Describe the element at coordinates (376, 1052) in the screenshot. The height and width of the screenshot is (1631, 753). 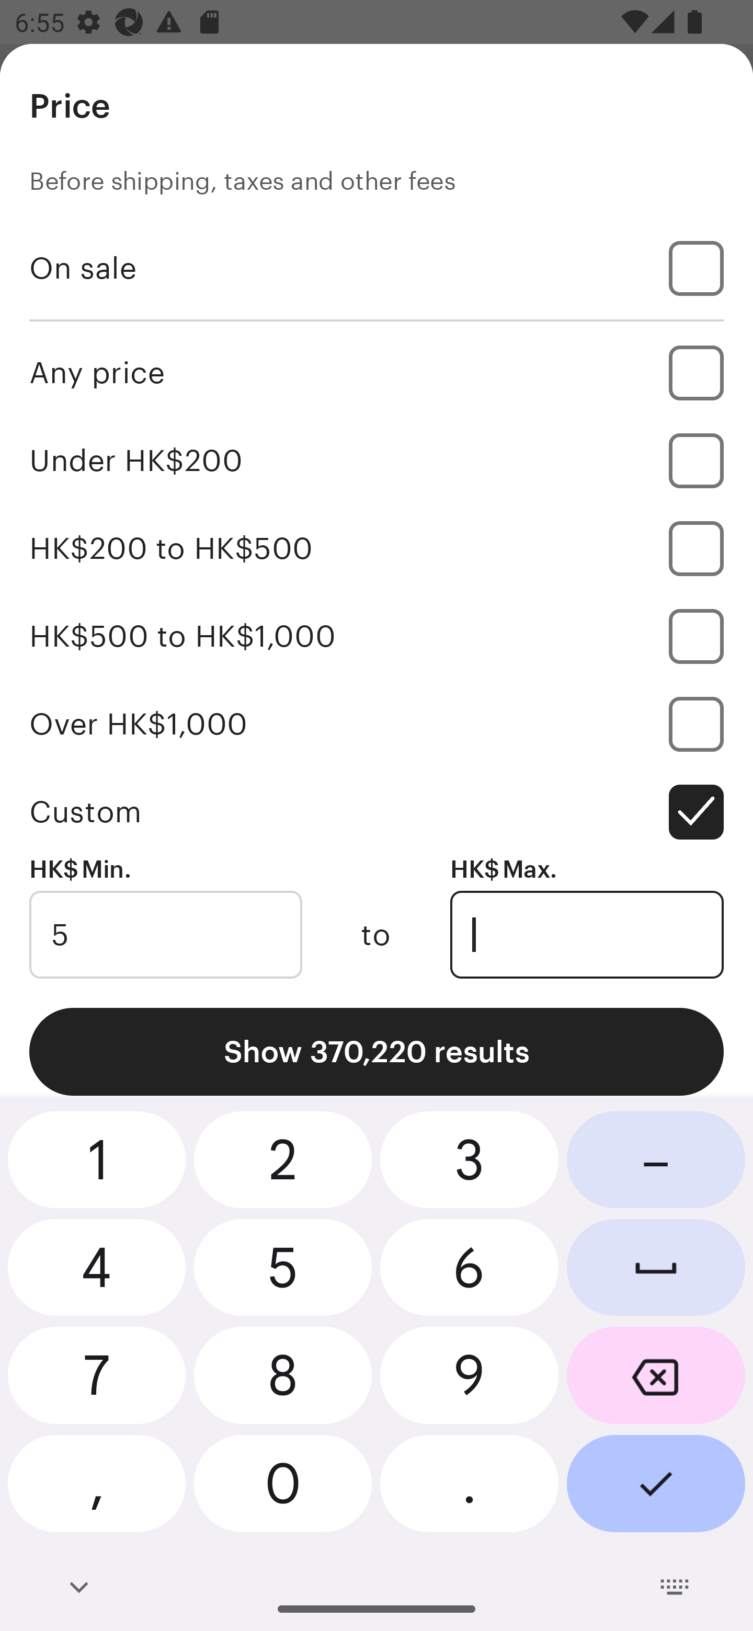
I see `Show 370,220 results` at that location.